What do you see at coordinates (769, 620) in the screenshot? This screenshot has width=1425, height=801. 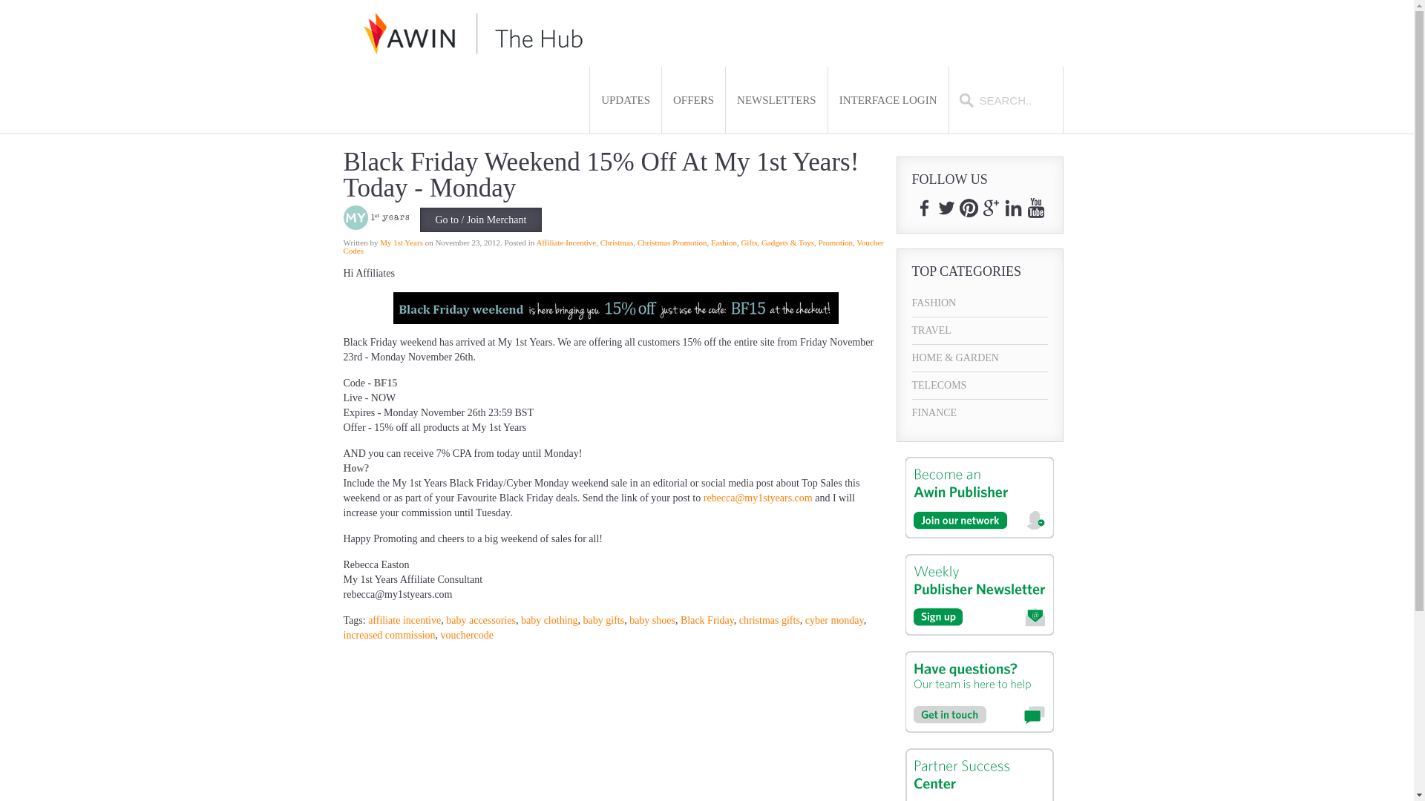 I see `christmas gifts` at bounding box center [769, 620].